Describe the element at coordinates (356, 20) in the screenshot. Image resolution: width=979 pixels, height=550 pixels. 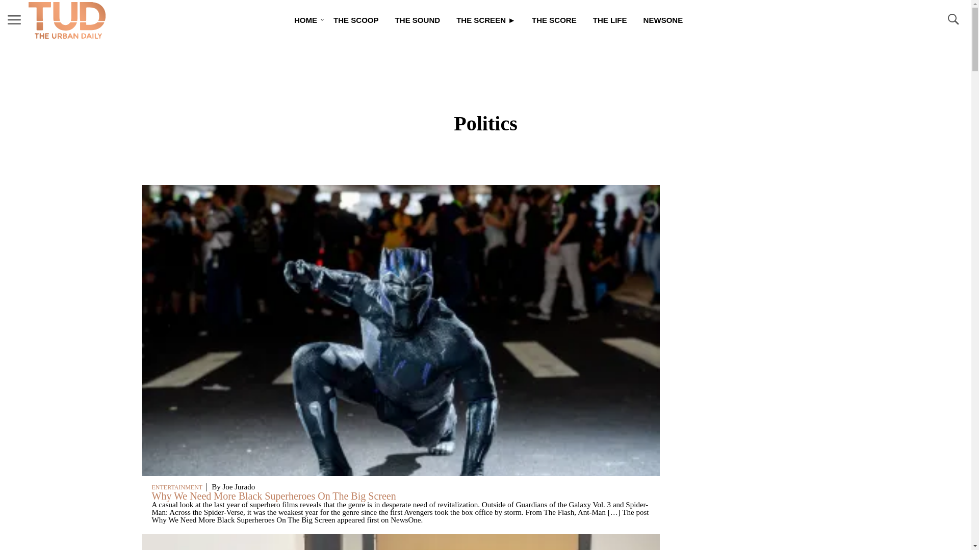
I see `THE SCOOP` at that location.